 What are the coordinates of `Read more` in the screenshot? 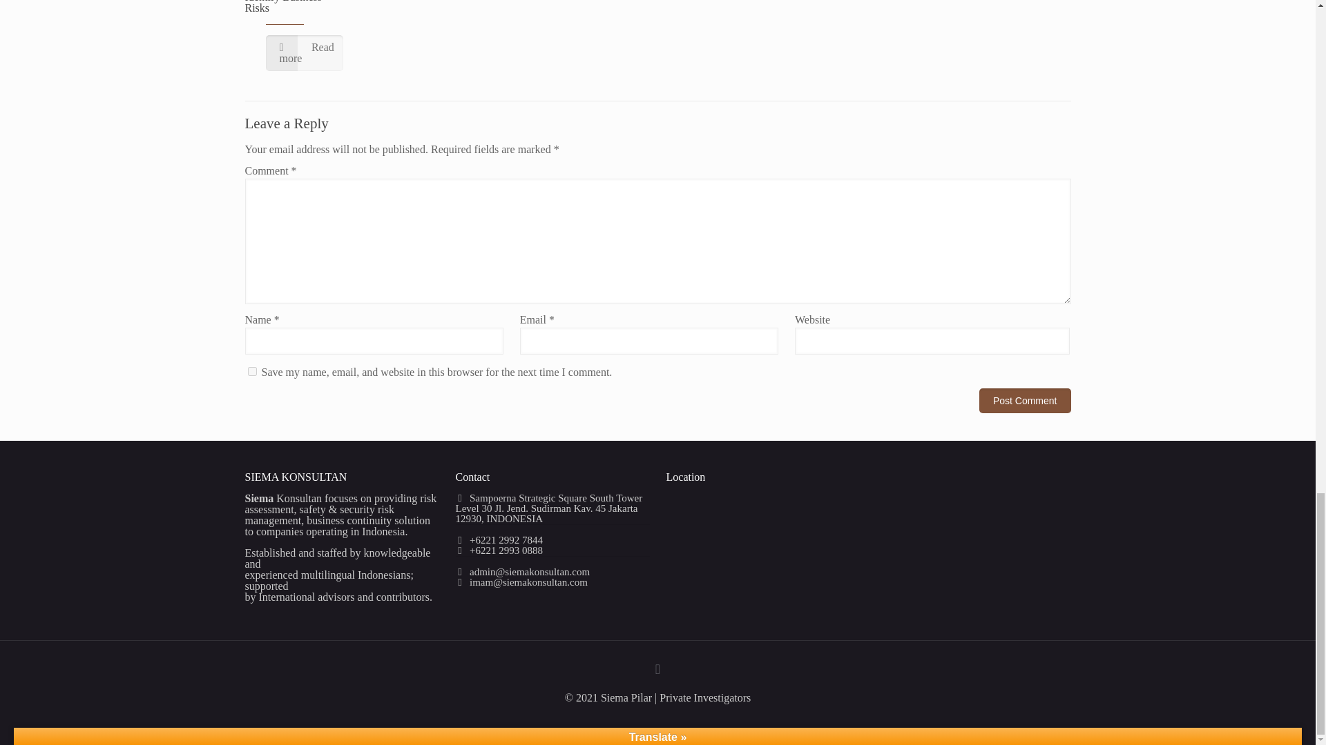 It's located at (304, 52).